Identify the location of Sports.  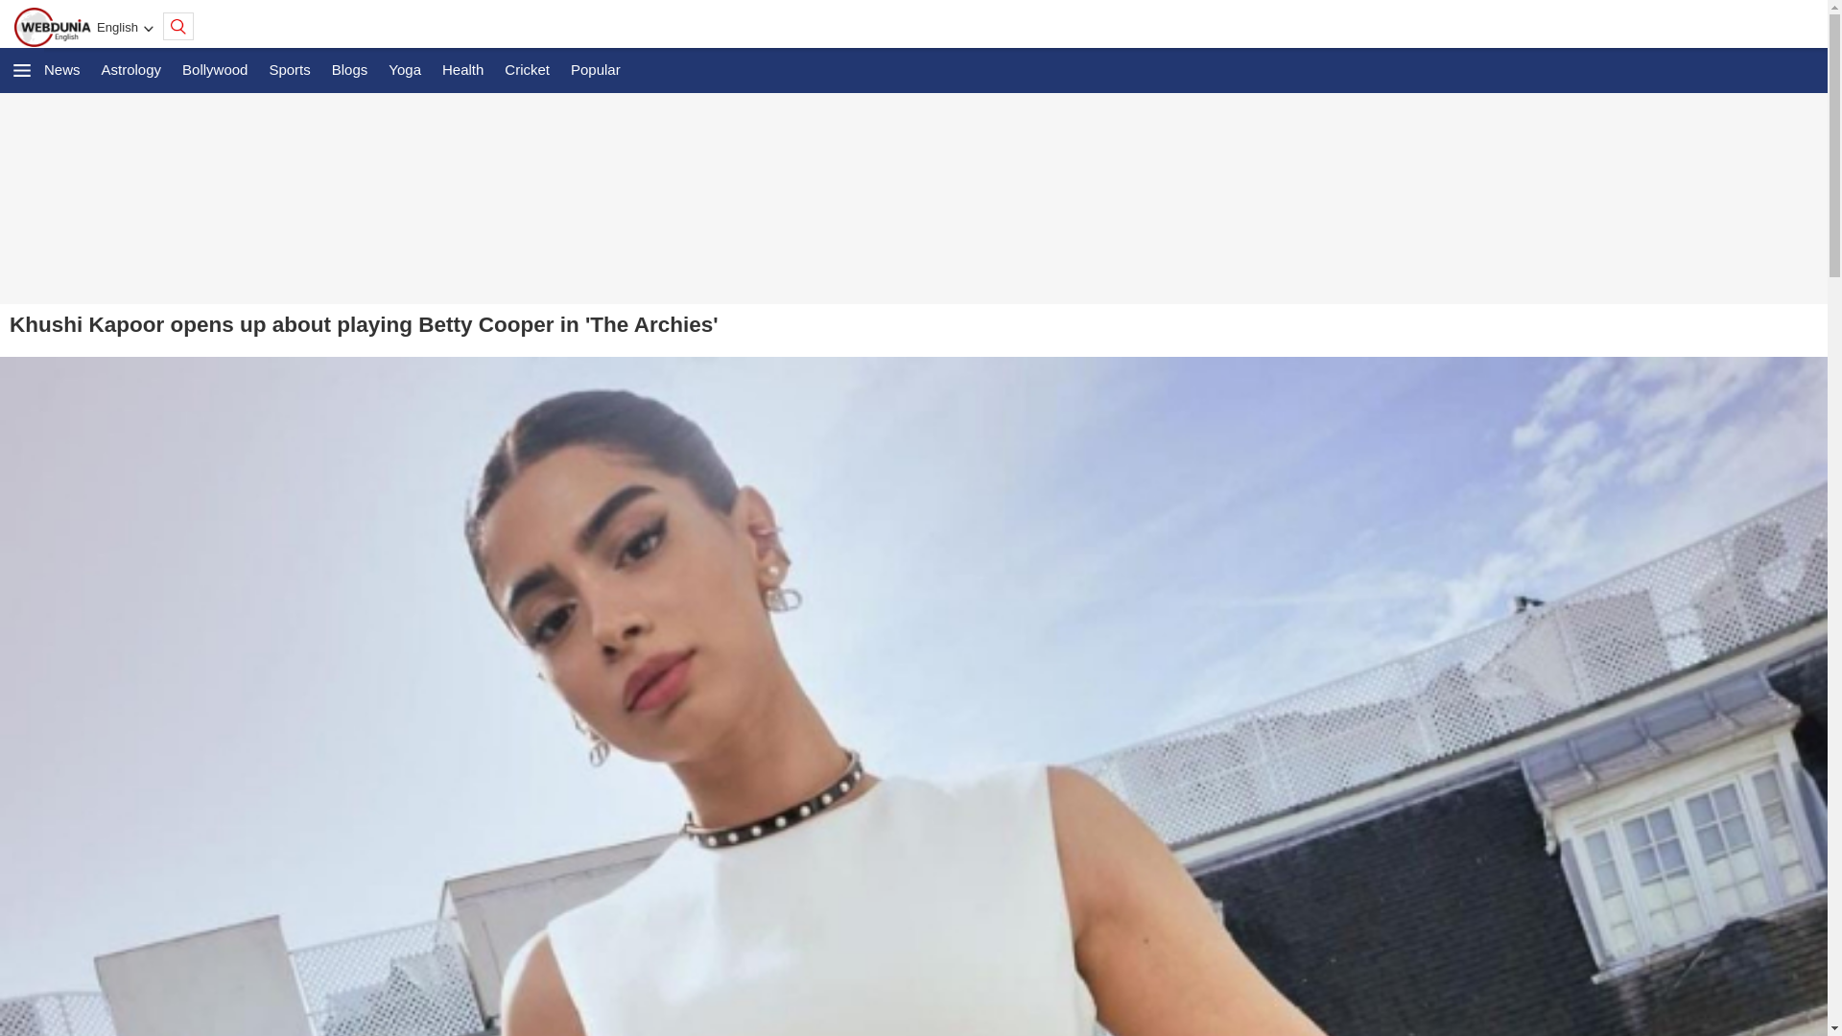
(289, 69).